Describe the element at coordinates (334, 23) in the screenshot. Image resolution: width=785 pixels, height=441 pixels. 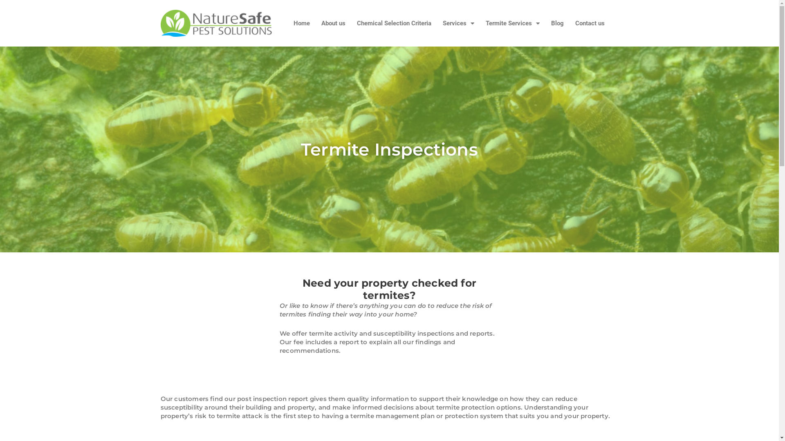
I see `About us` at that location.